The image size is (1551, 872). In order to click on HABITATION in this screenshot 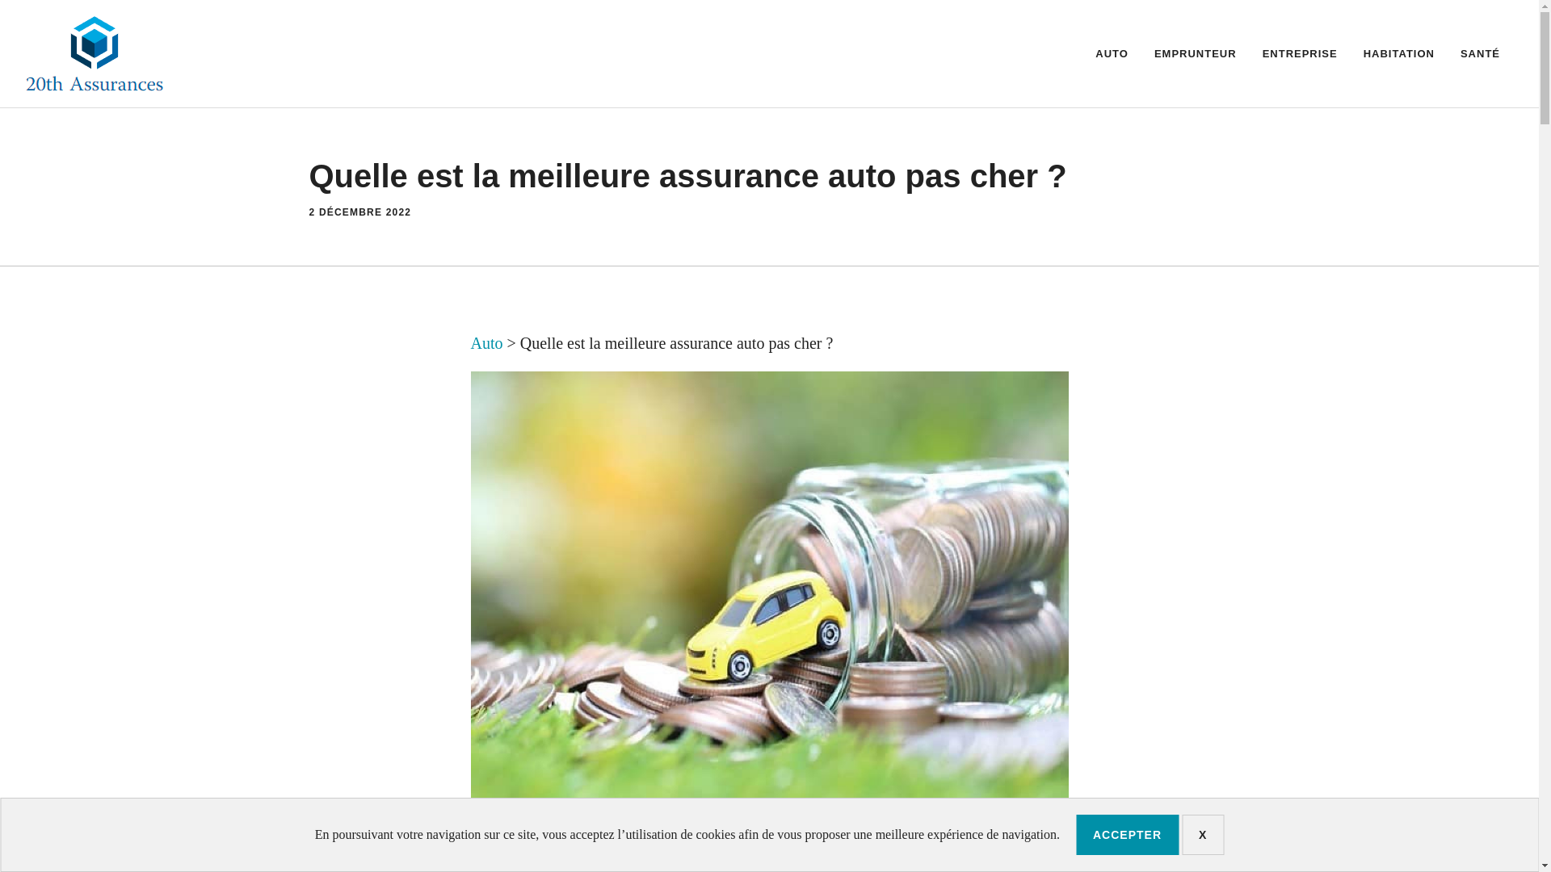, I will do `click(1399, 53)`.